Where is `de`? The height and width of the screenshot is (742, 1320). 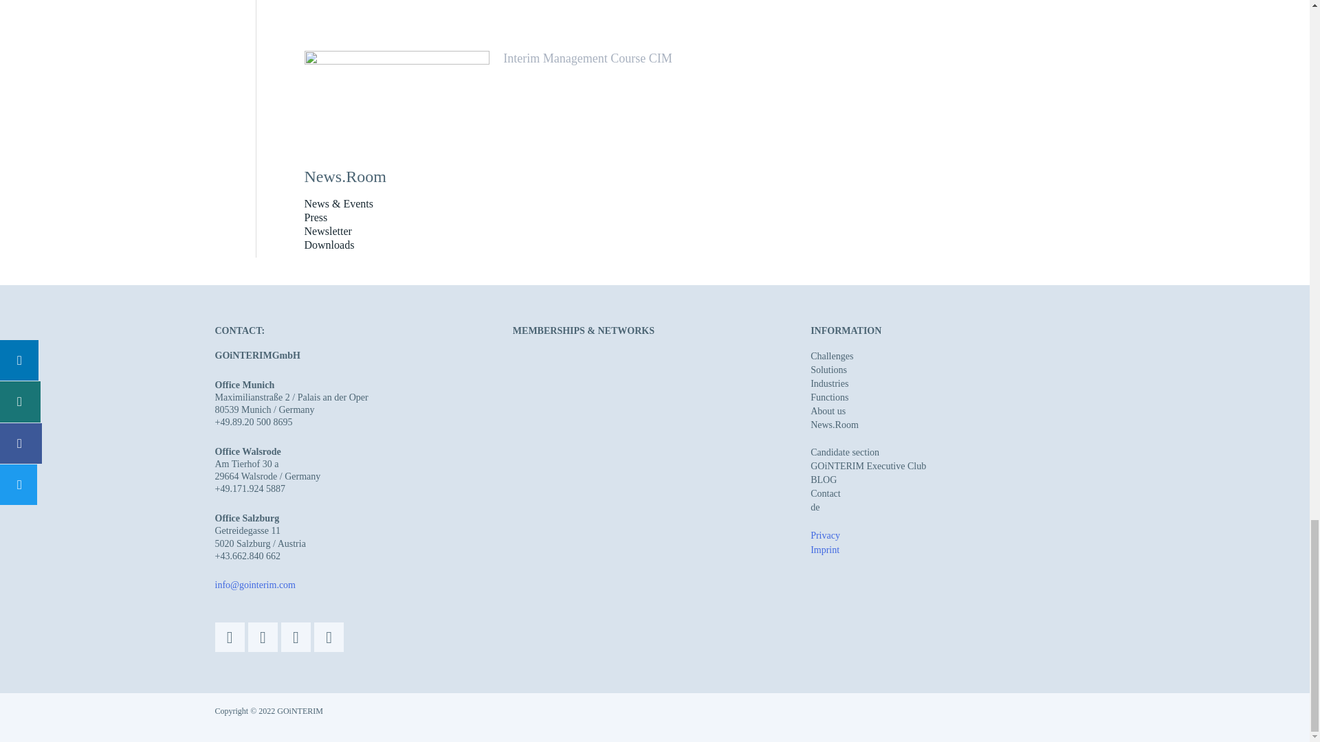
de is located at coordinates (925, 508).